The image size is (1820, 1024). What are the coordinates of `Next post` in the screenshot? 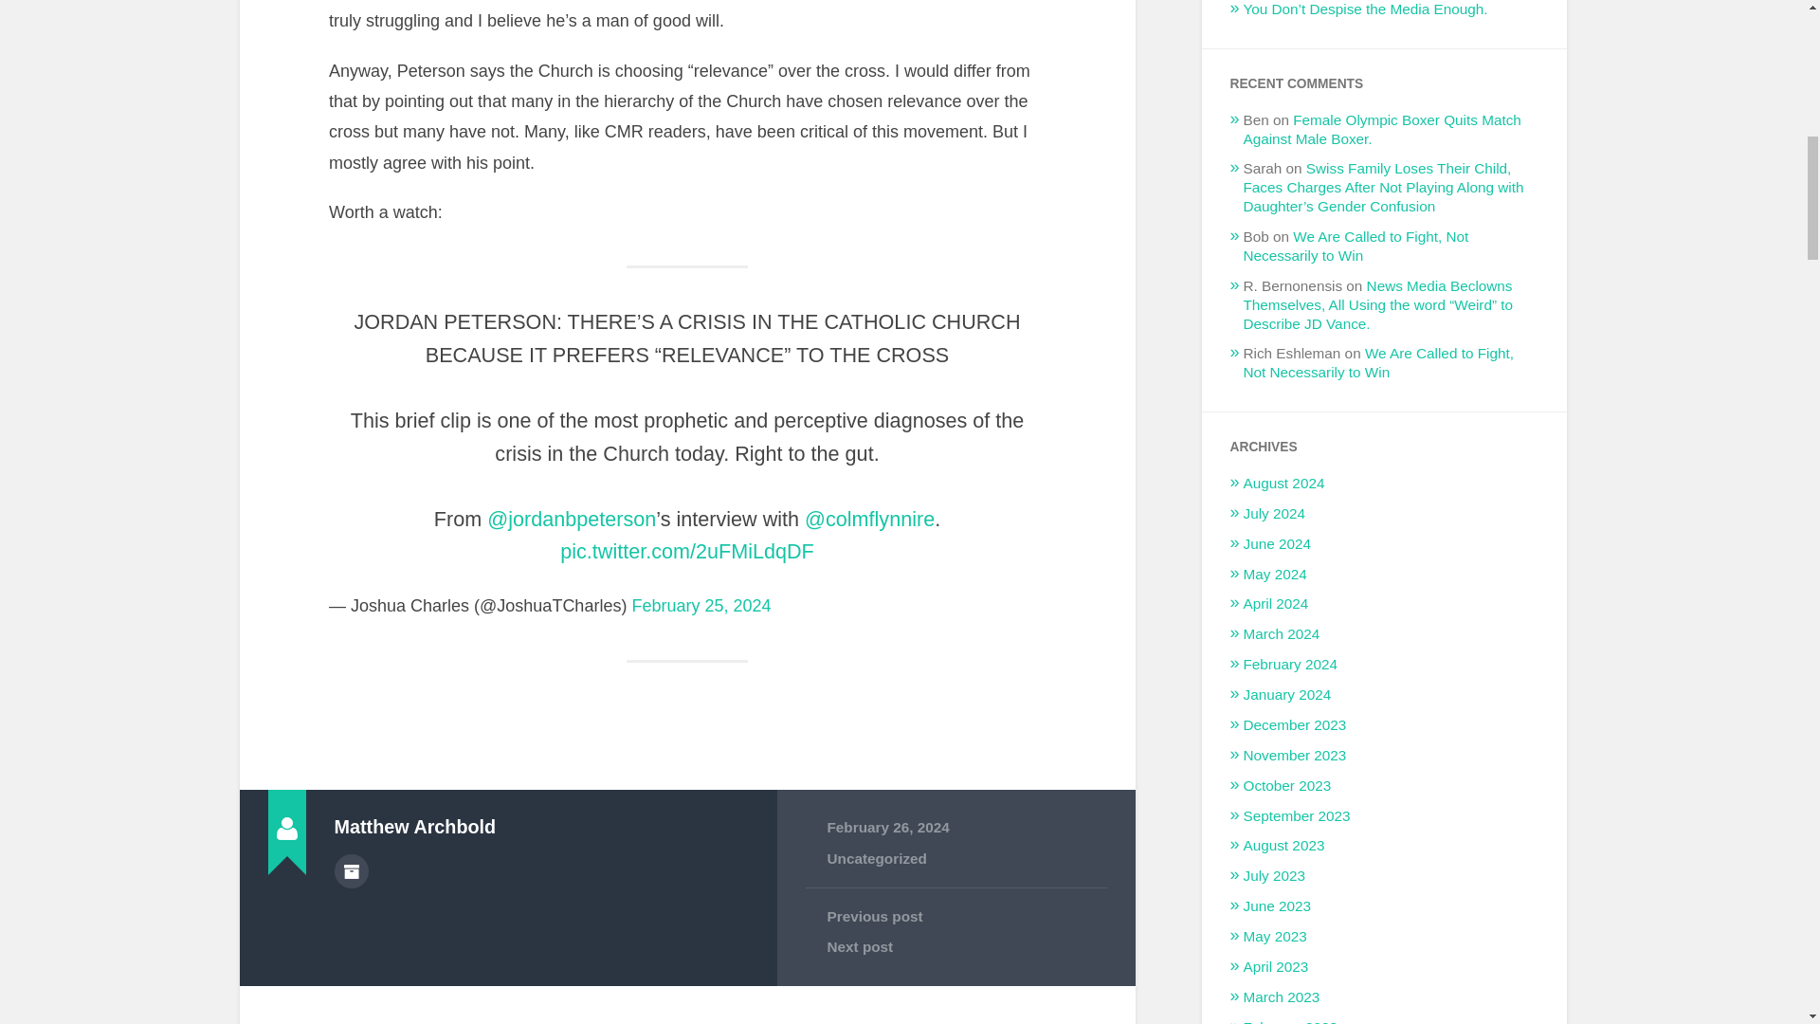 It's located at (955, 946).